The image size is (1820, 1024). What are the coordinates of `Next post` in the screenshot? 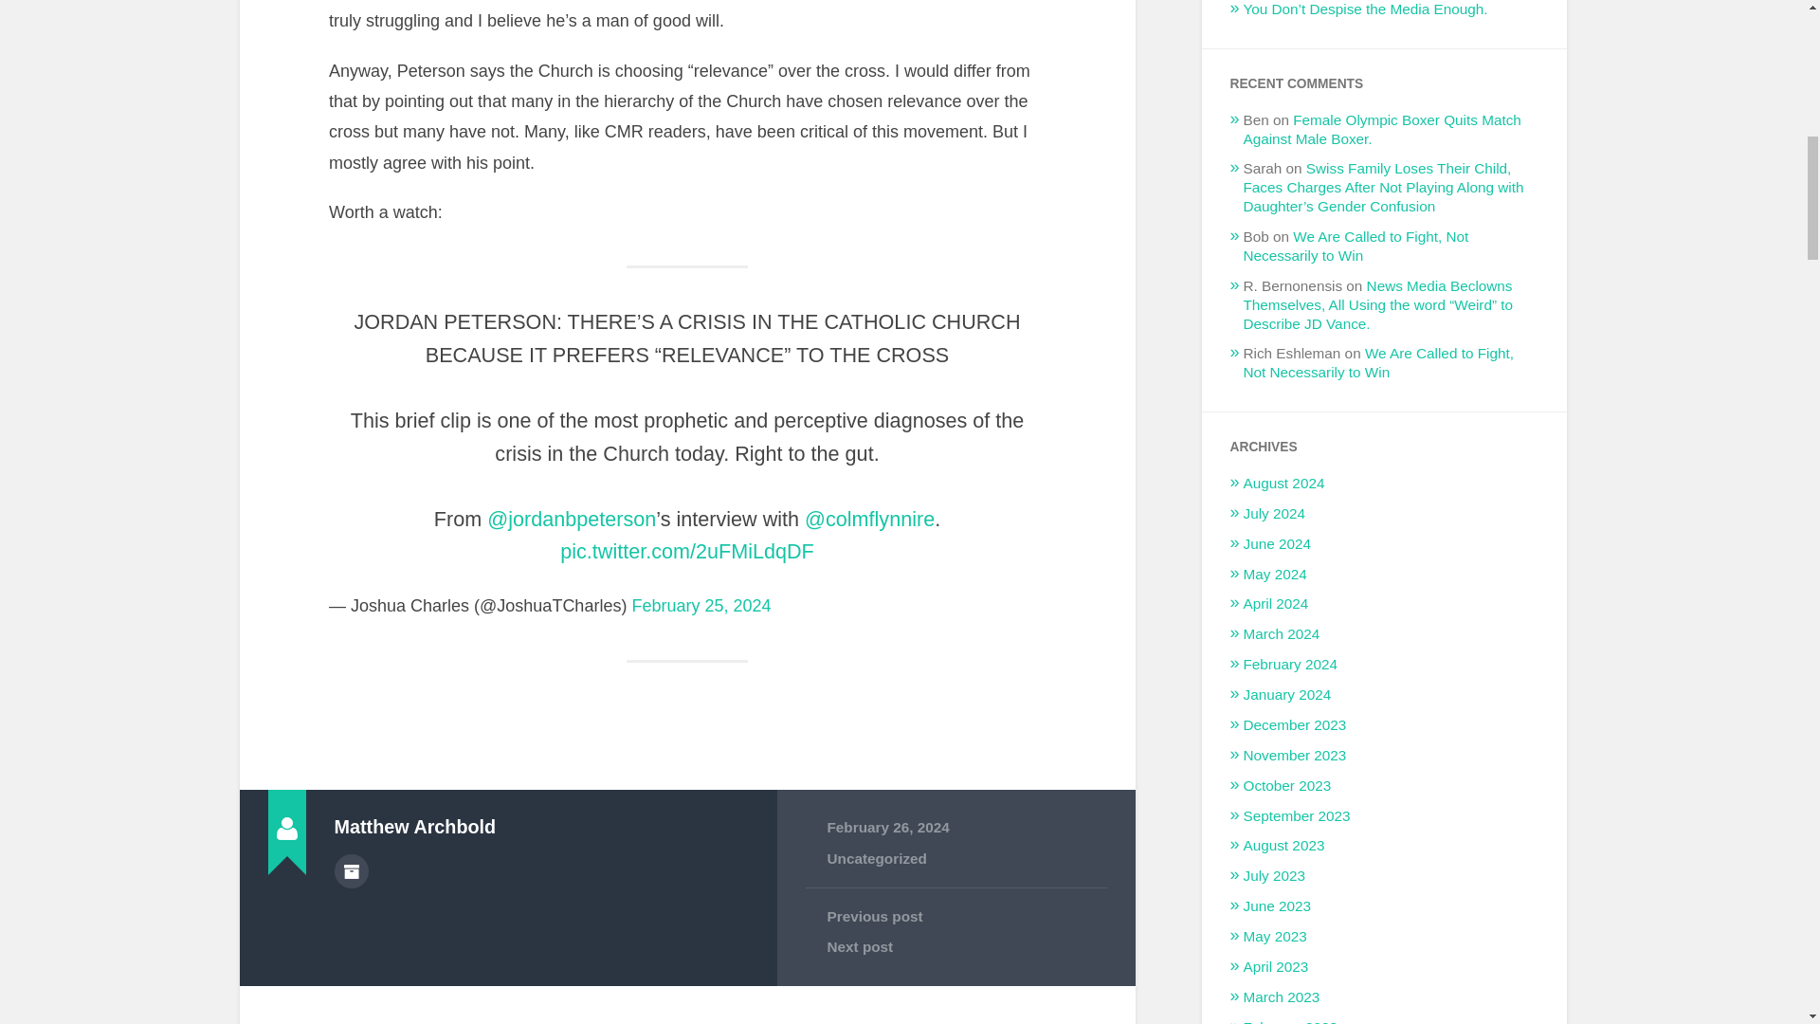 It's located at (955, 946).